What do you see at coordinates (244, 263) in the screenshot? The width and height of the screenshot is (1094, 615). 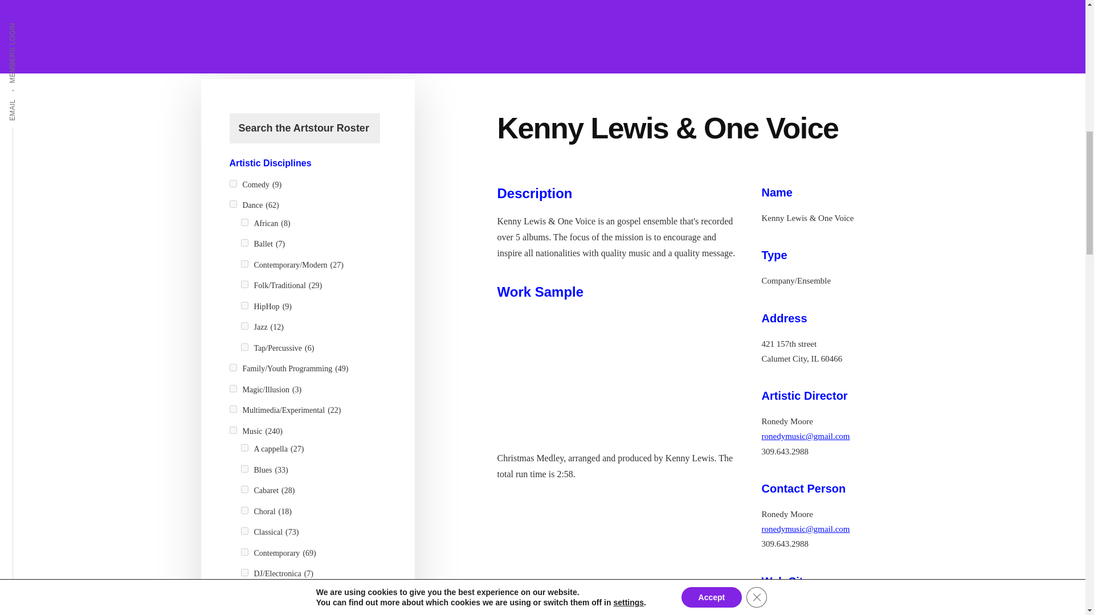 I see `contemporary-modern` at bounding box center [244, 263].